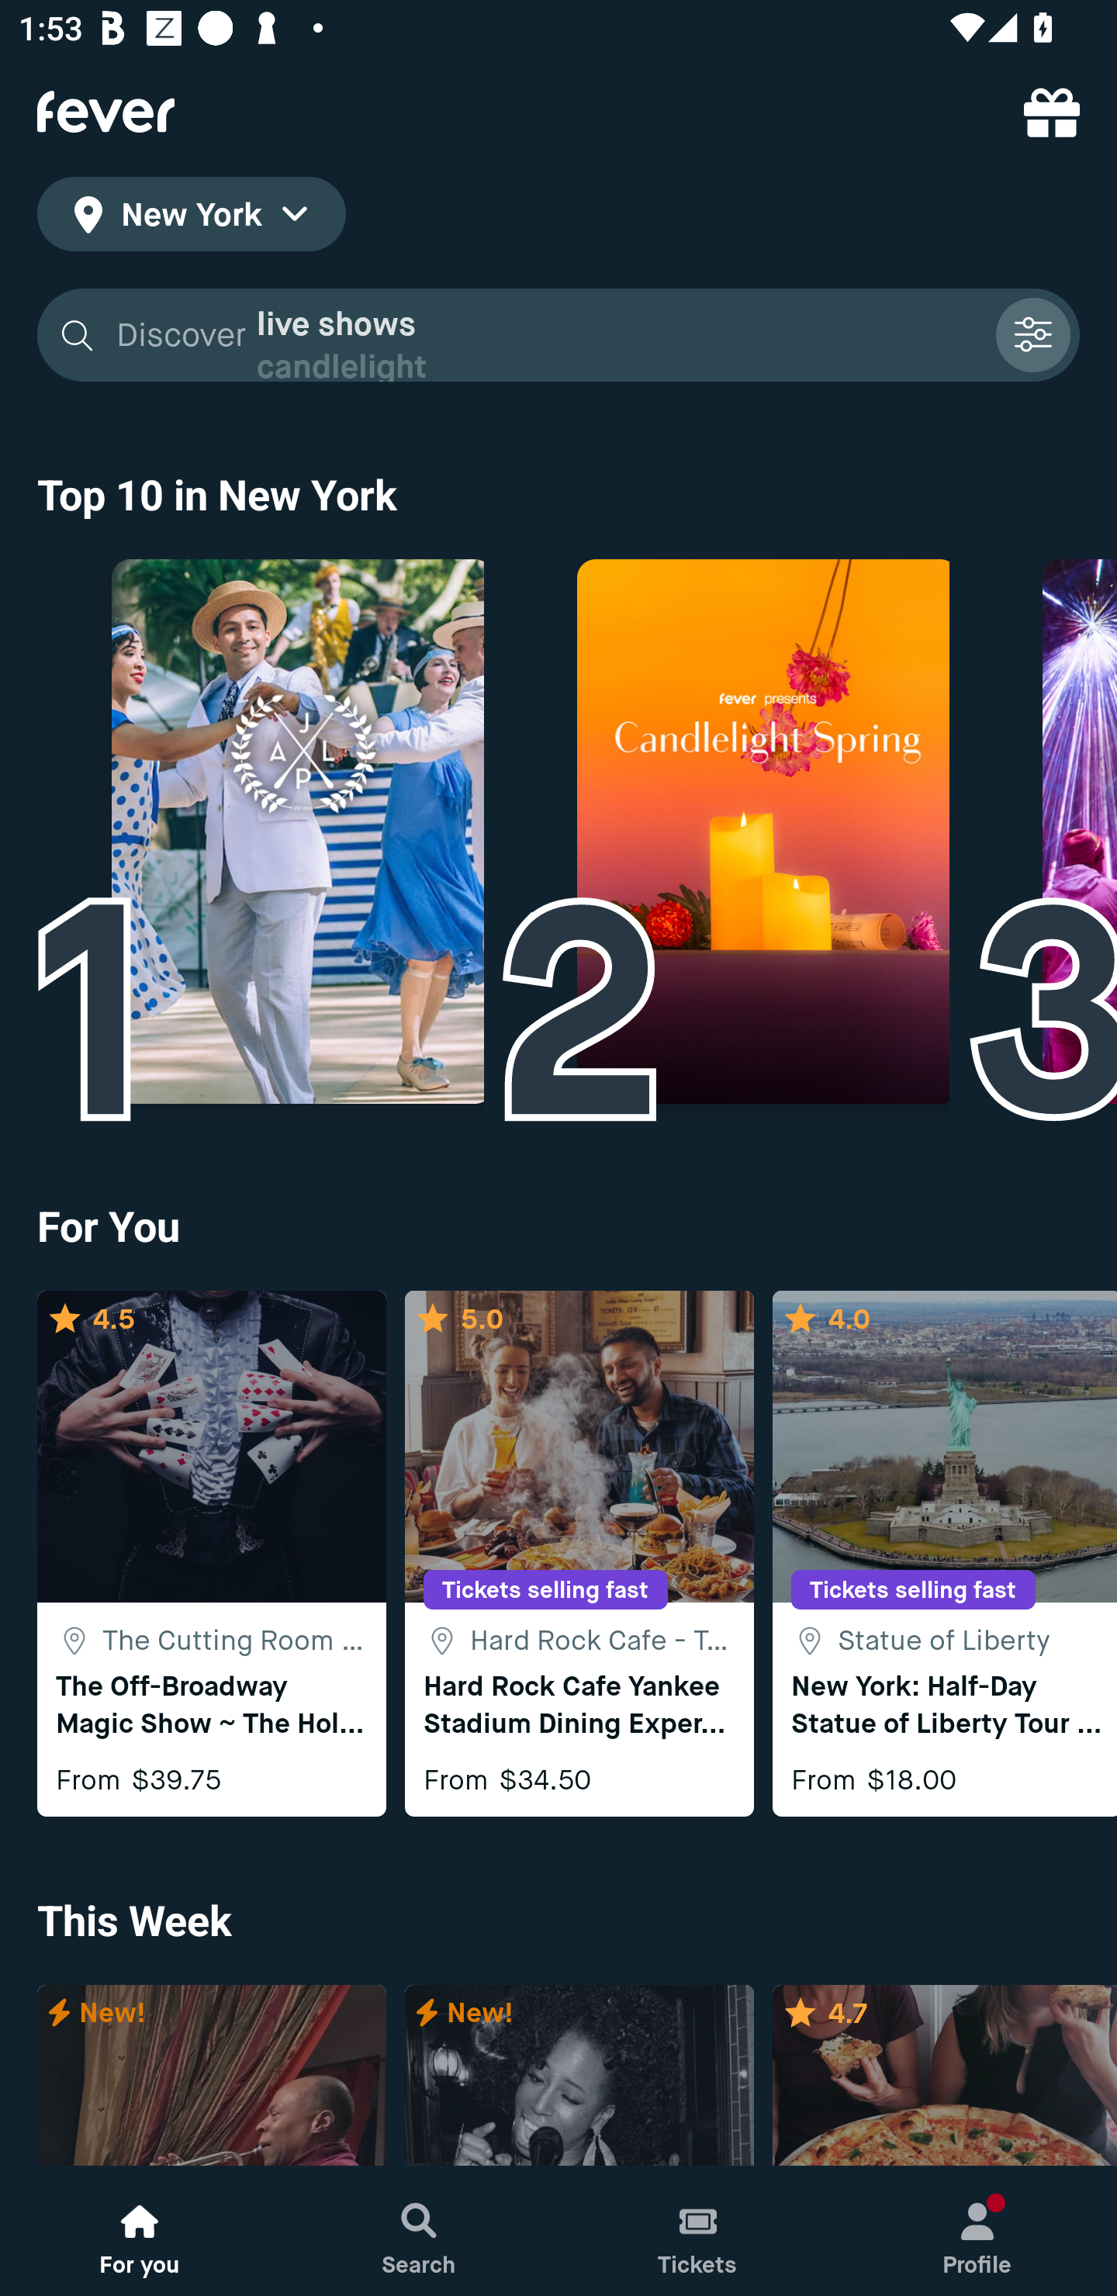 The height and width of the screenshot is (2296, 1117). Describe the element at coordinates (419, 2231) in the screenshot. I see `Search` at that location.